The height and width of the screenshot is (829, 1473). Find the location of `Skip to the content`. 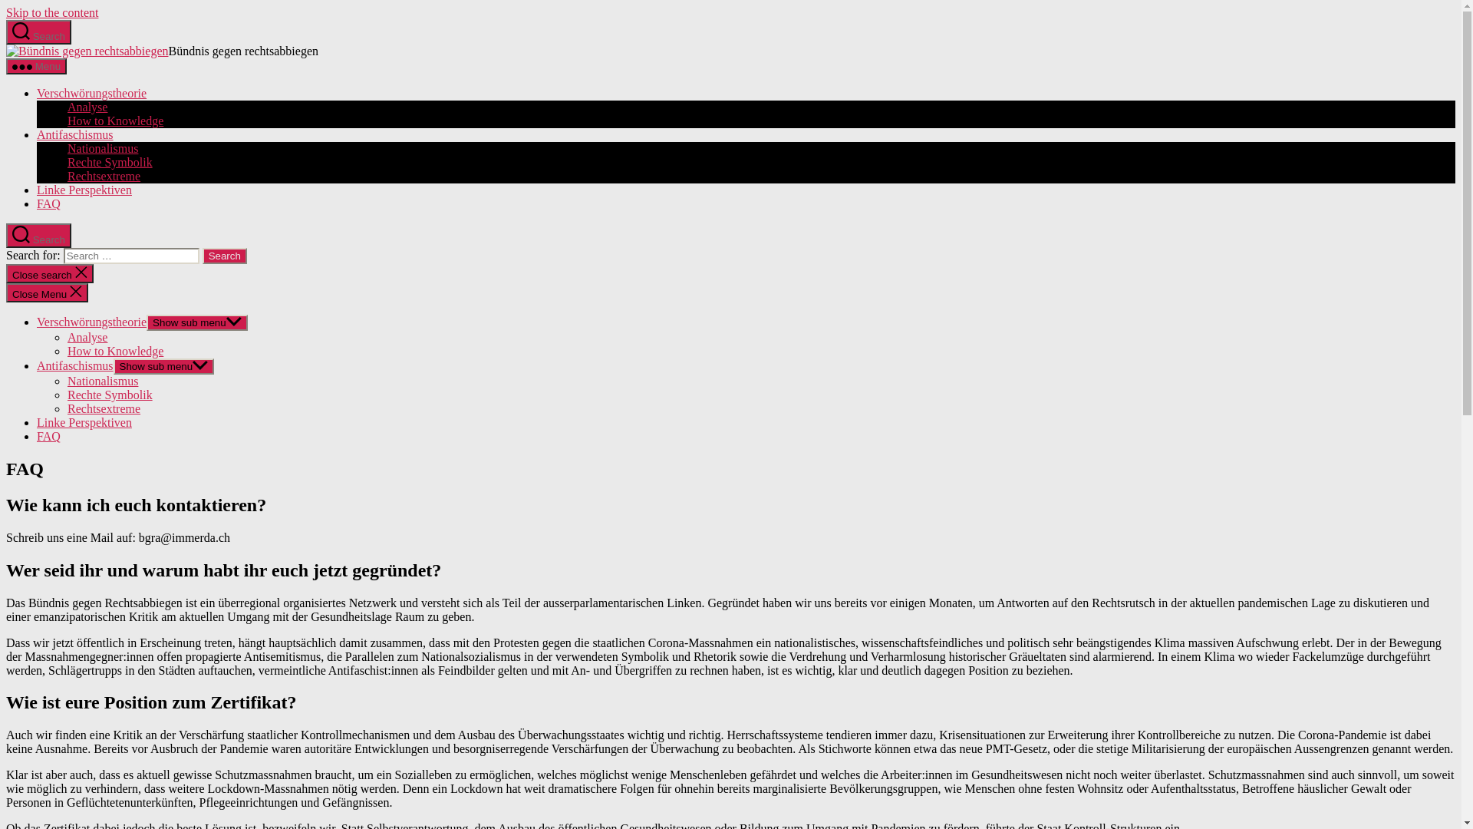

Skip to the content is located at coordinates (52, 12).